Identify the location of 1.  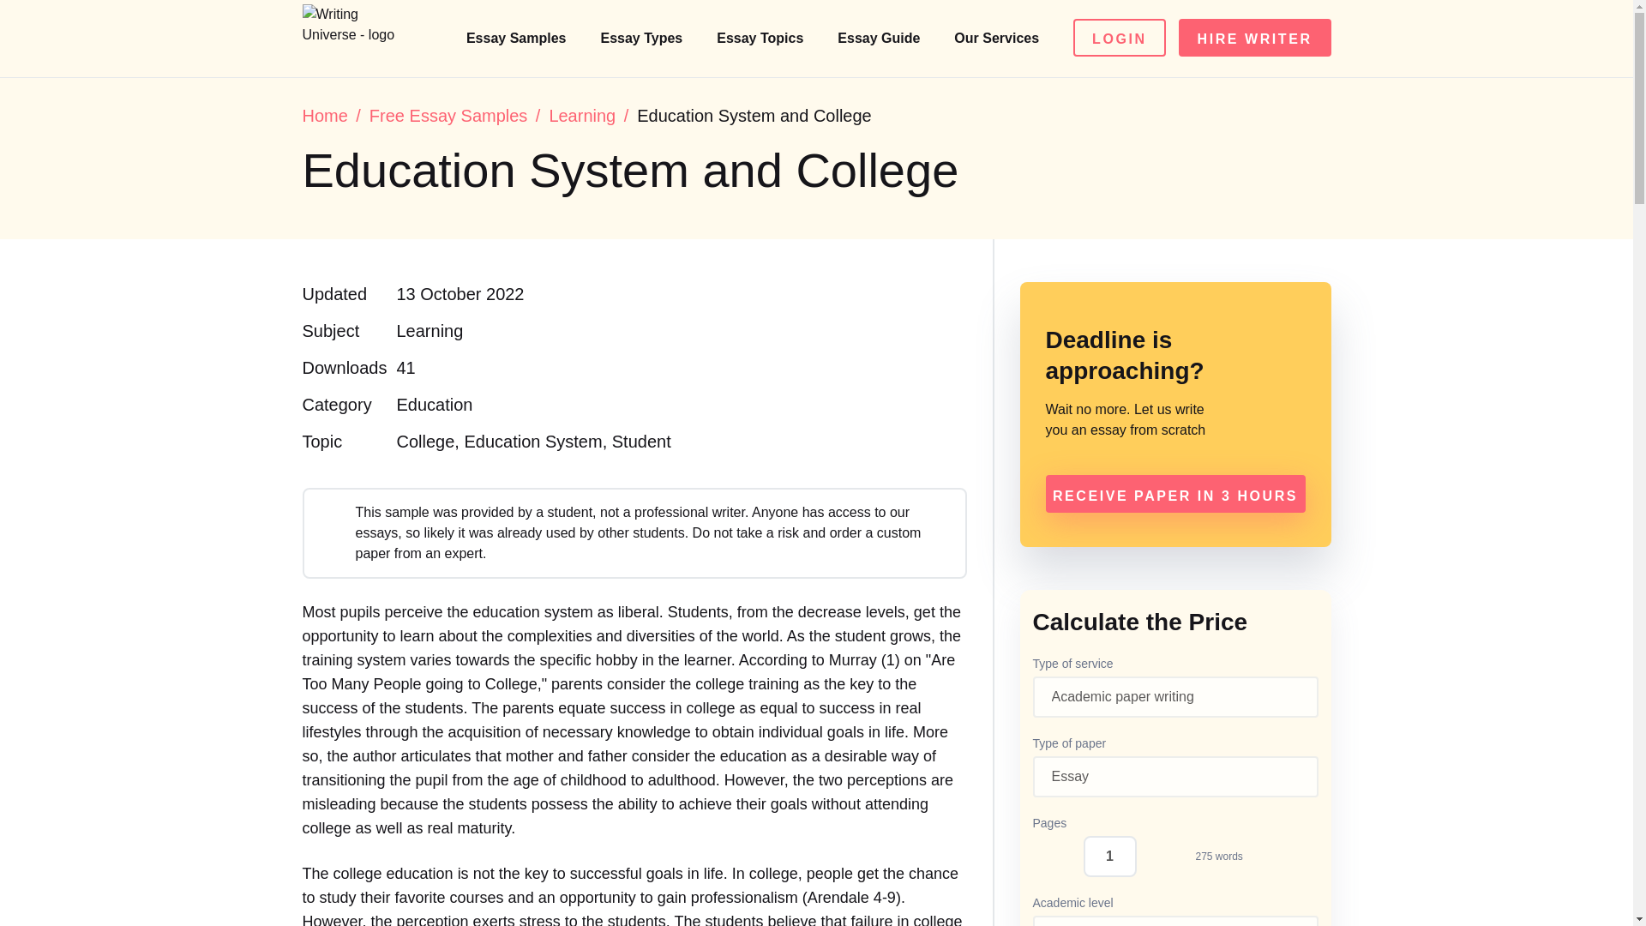
(1109, 856).